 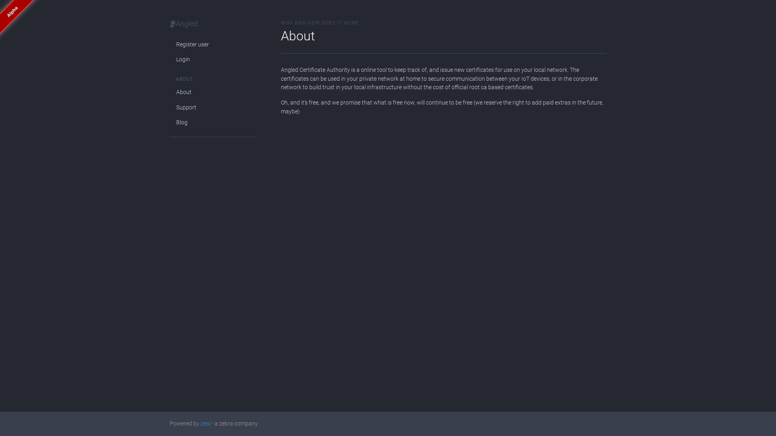 I want to click on zeal, so click(x=205, y=424).